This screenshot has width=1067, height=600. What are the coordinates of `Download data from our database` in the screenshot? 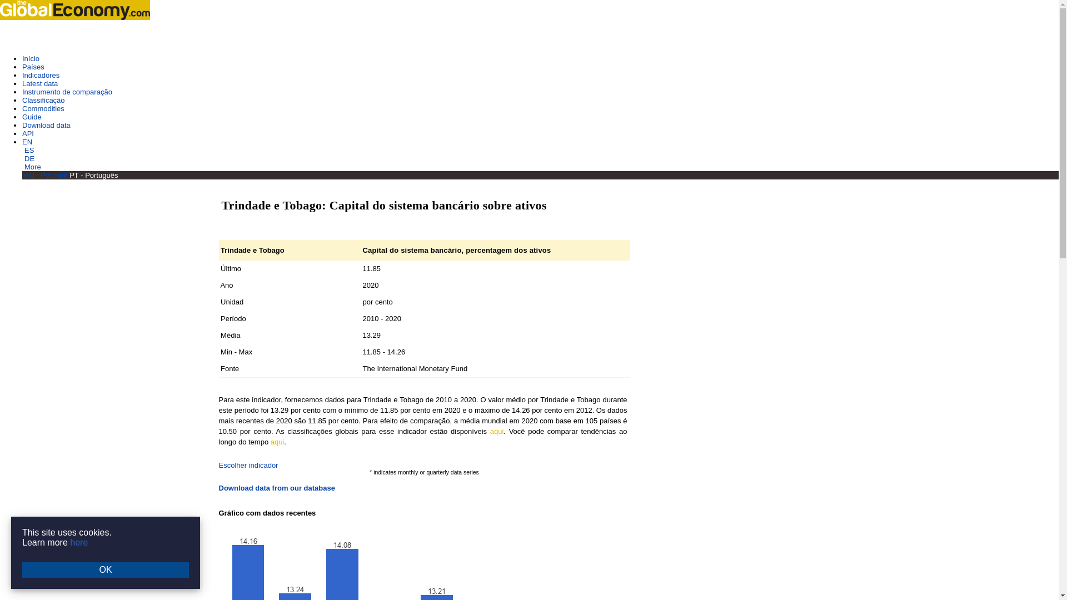 It's located at (277, 488).